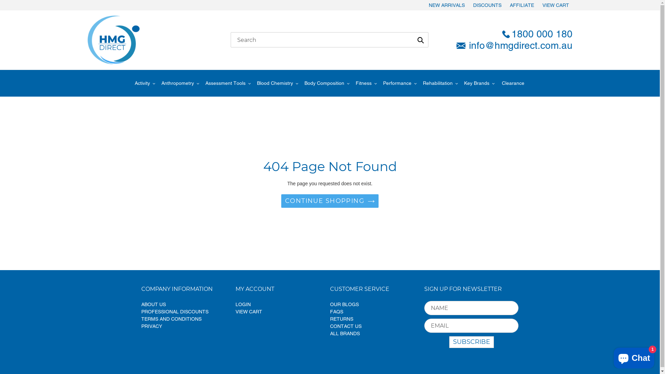  What do you see at coordinates (346, 326) in the screenshot?
I see `CONTACT US` at bounding box center [346, 326].